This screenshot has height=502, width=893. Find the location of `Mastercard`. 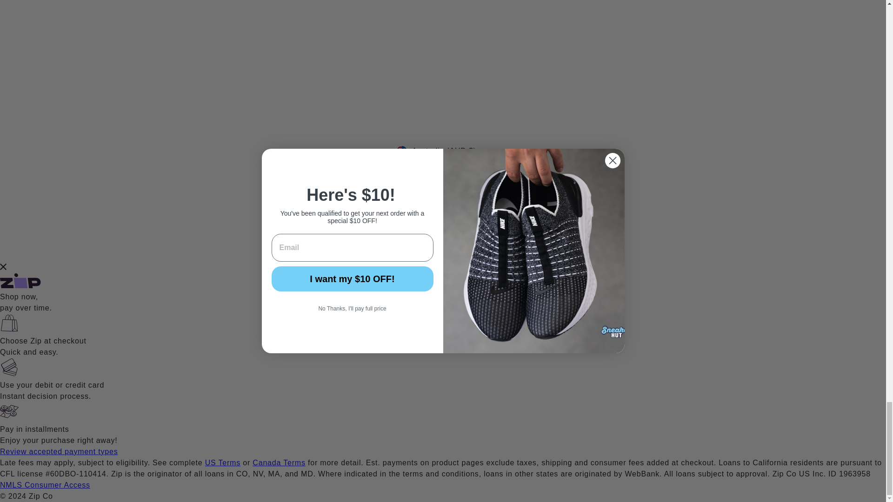

Mastercard is located at coordinates (432, 236).